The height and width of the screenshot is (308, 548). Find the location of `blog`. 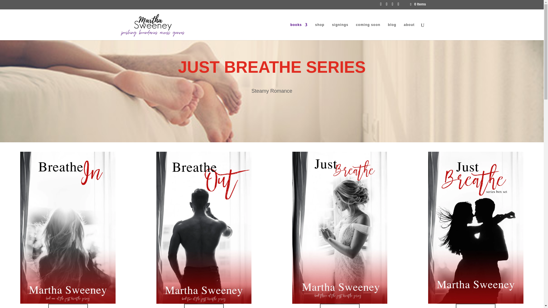

blog is located at coordinates (392, 31).